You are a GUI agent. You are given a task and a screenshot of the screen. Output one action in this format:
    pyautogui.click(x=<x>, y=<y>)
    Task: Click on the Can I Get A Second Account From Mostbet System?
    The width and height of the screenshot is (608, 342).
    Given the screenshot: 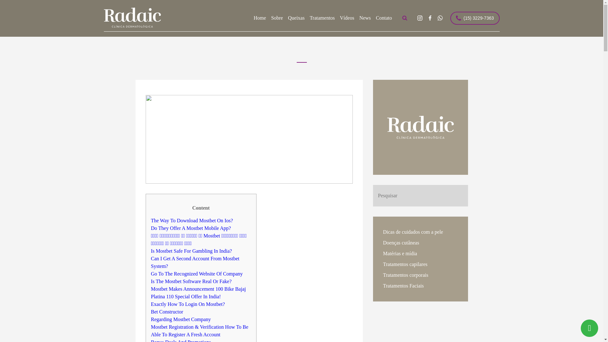 What is the action you would take?
    pyautogui.click(x=195, y=262)
    